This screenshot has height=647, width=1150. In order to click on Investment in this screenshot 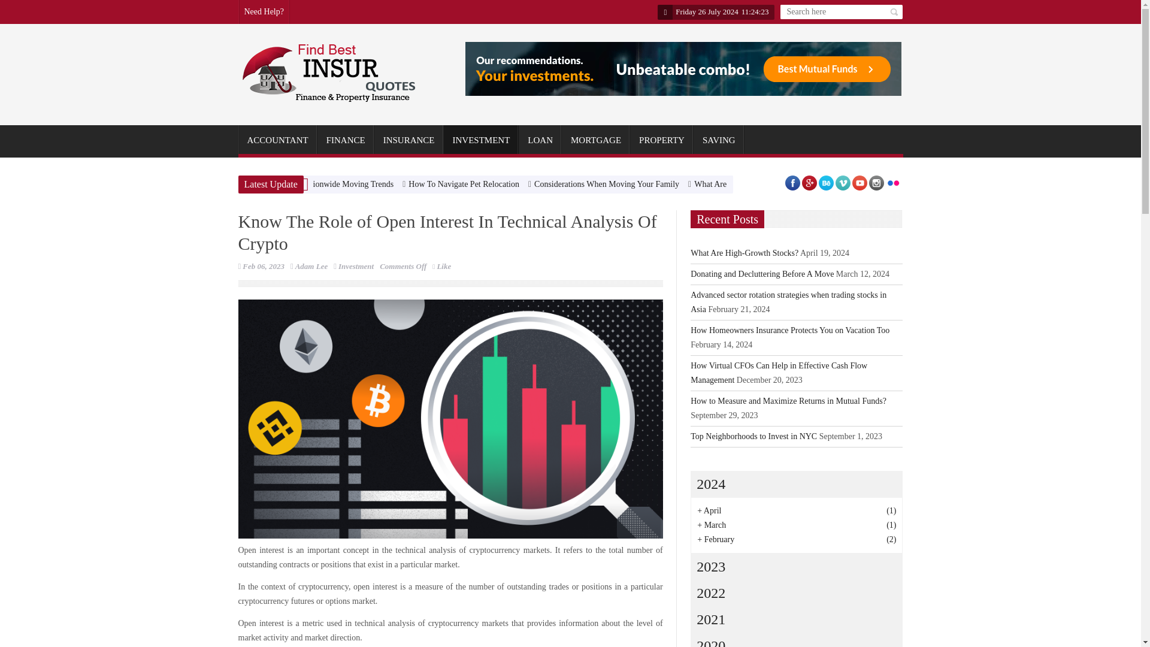, I will do `click(356, 266)`.